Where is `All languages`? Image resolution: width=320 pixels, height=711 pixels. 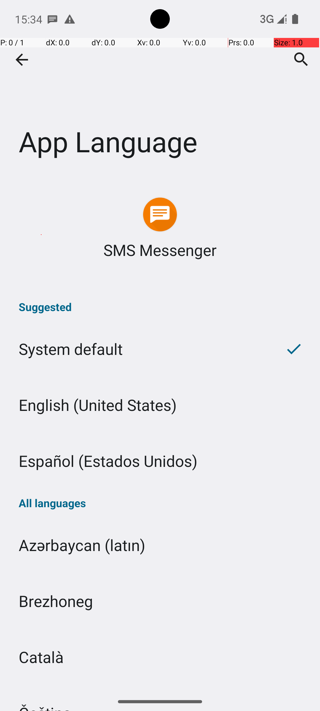 All languages is located at coordinates (160, 503).